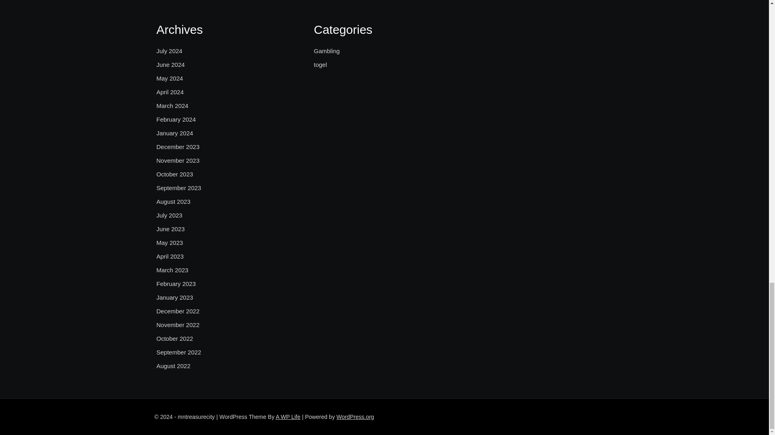 This screenshot has height=435, width=775. I want to click on March 2023, so click(172, 270).